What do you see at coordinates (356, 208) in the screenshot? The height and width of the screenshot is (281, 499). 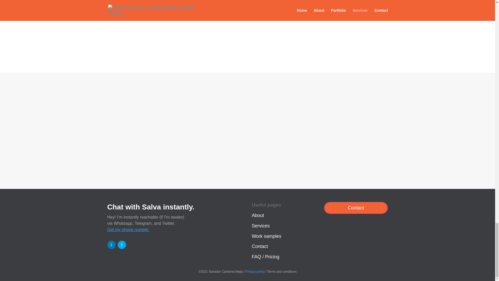 I see `Contact` at bounding box center [356, 208].